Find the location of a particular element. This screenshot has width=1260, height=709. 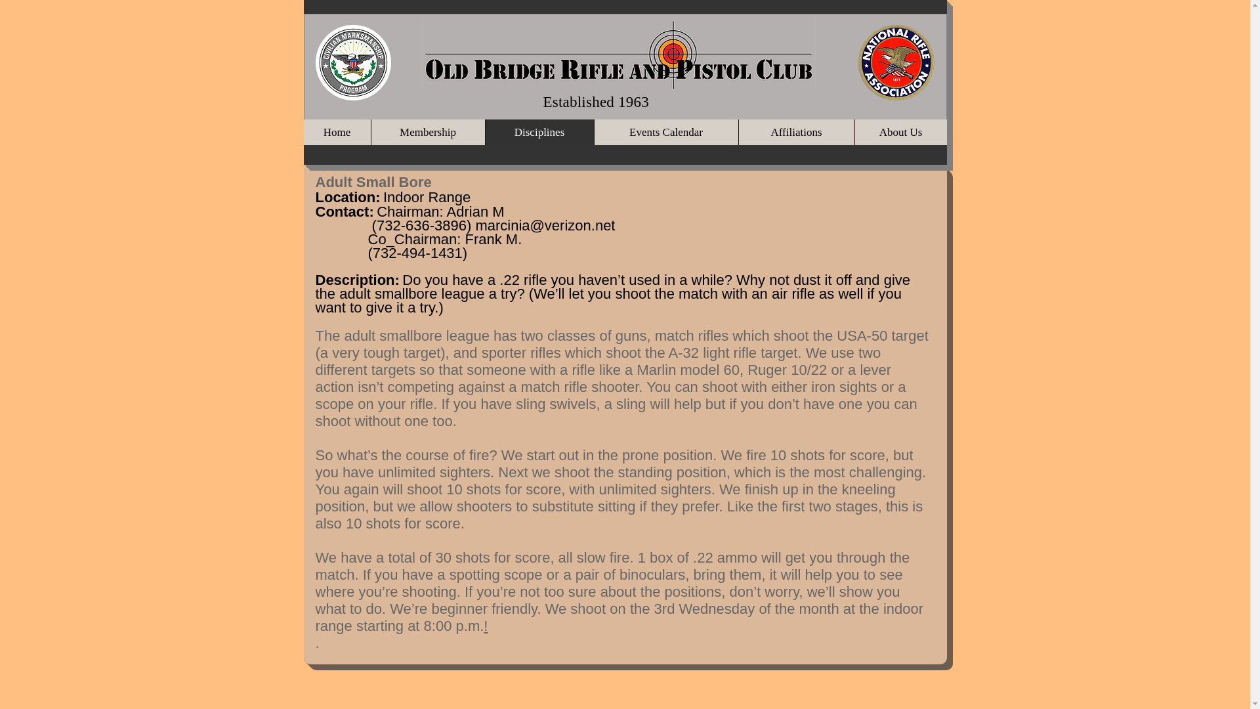

About Us is located at coordinates (900, 133).